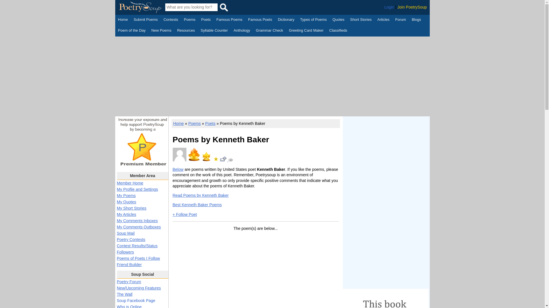  What do you see at coordinates (339, 31) in the screenshot?
I see `Classifieds` at bounding box center [339, 31].